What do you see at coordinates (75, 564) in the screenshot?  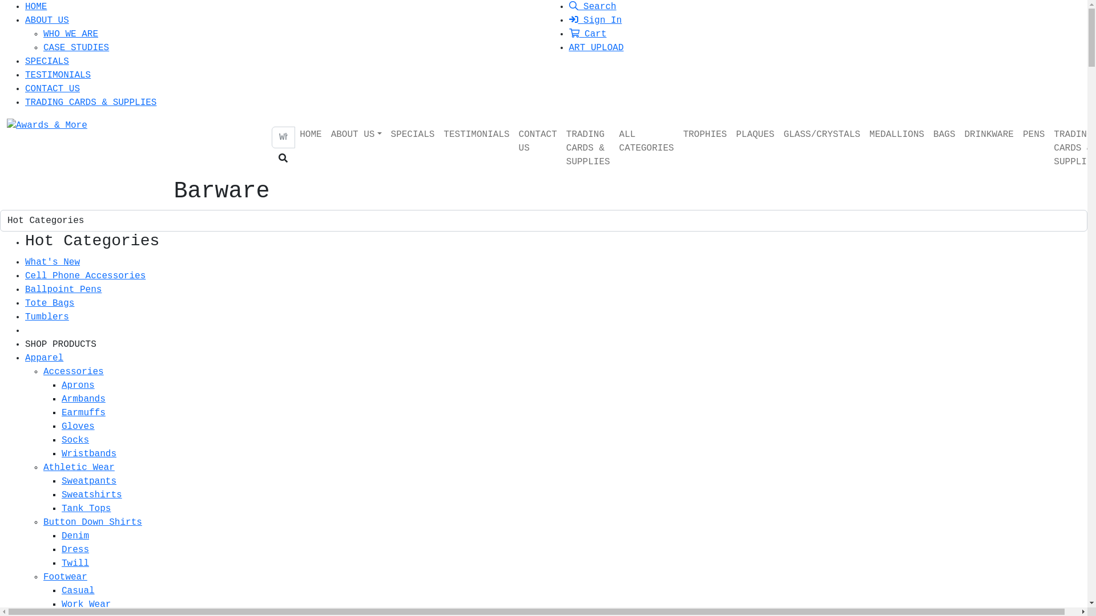 I see `Twill` at bounding box center [75, 564].